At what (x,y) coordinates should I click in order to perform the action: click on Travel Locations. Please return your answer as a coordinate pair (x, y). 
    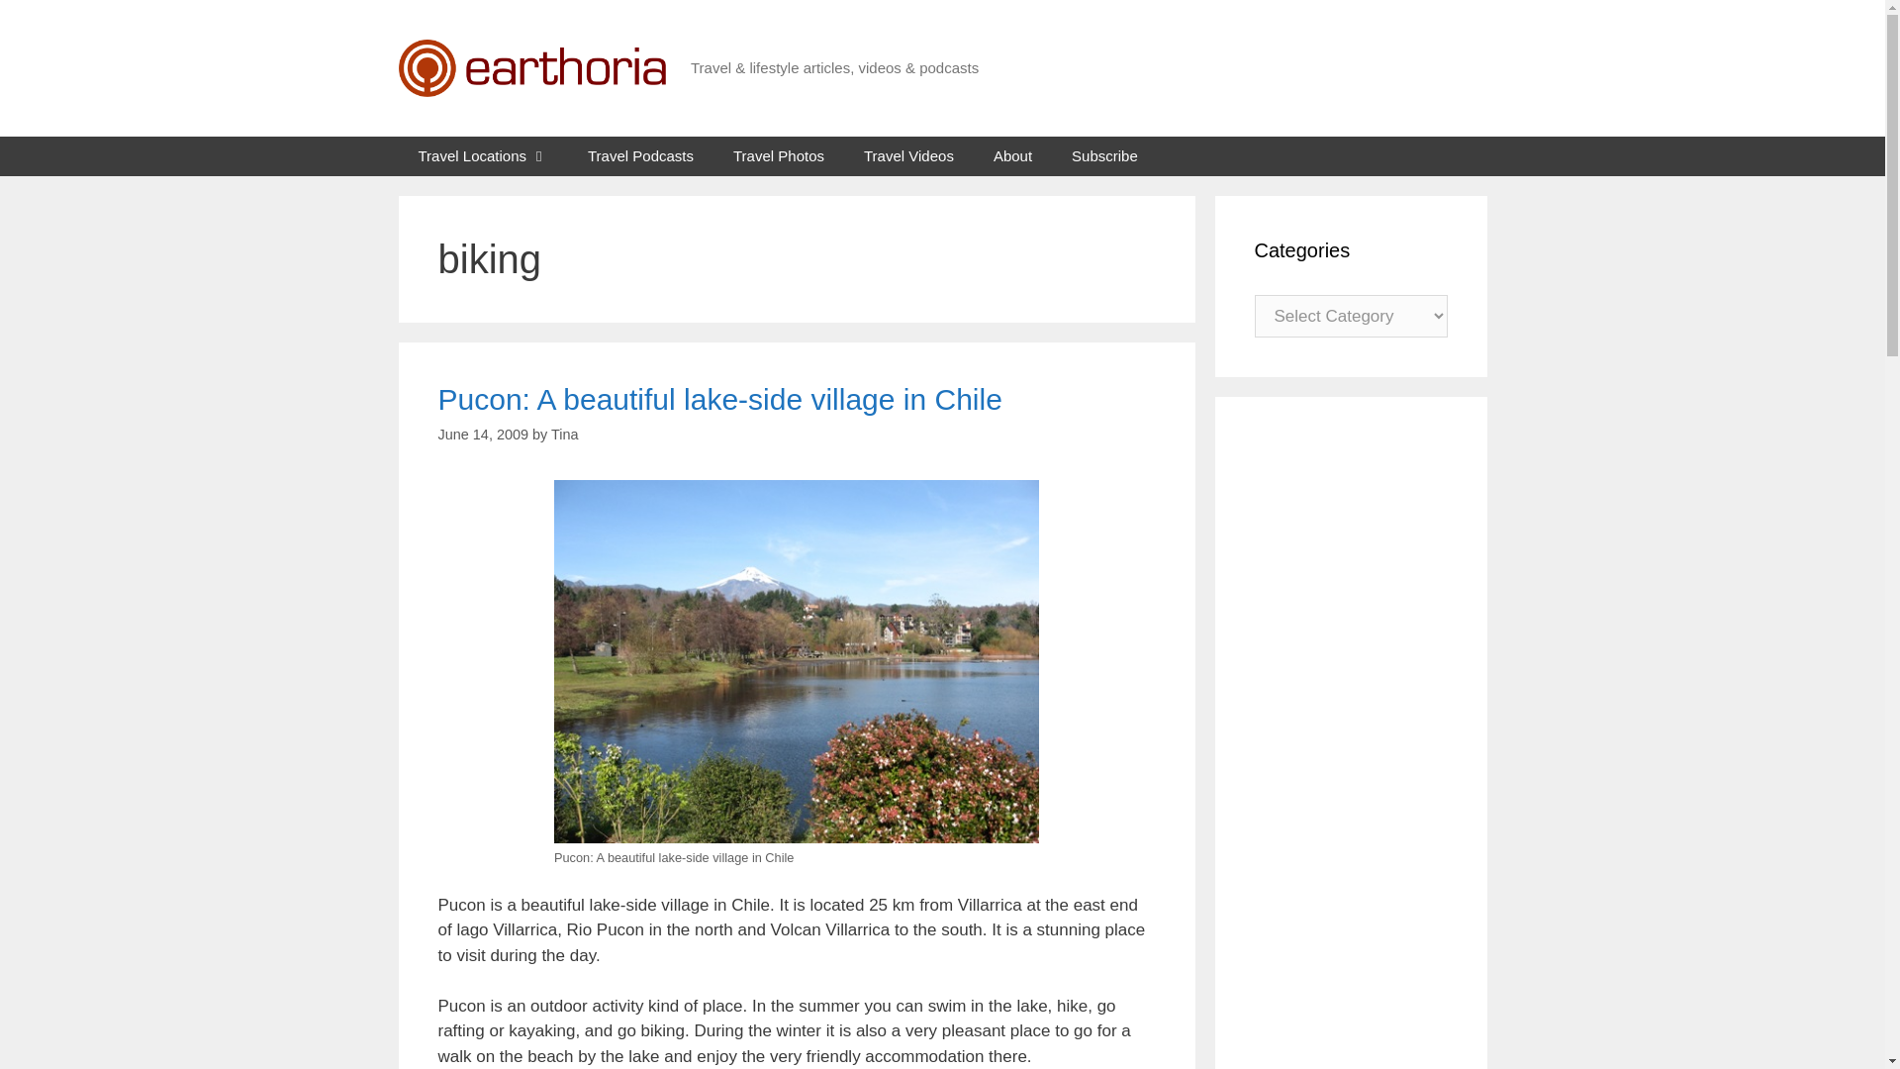
    Looking at the image, I should click on (483, 156).